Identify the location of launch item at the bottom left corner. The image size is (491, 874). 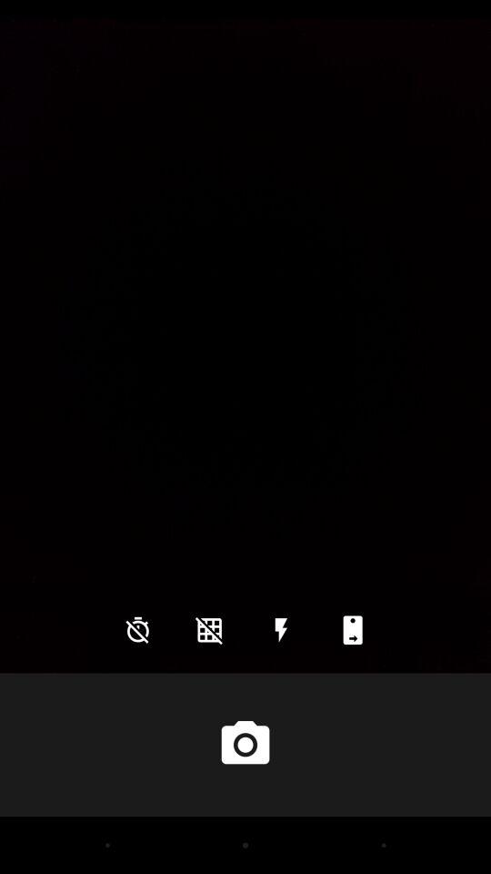
(138, 630).